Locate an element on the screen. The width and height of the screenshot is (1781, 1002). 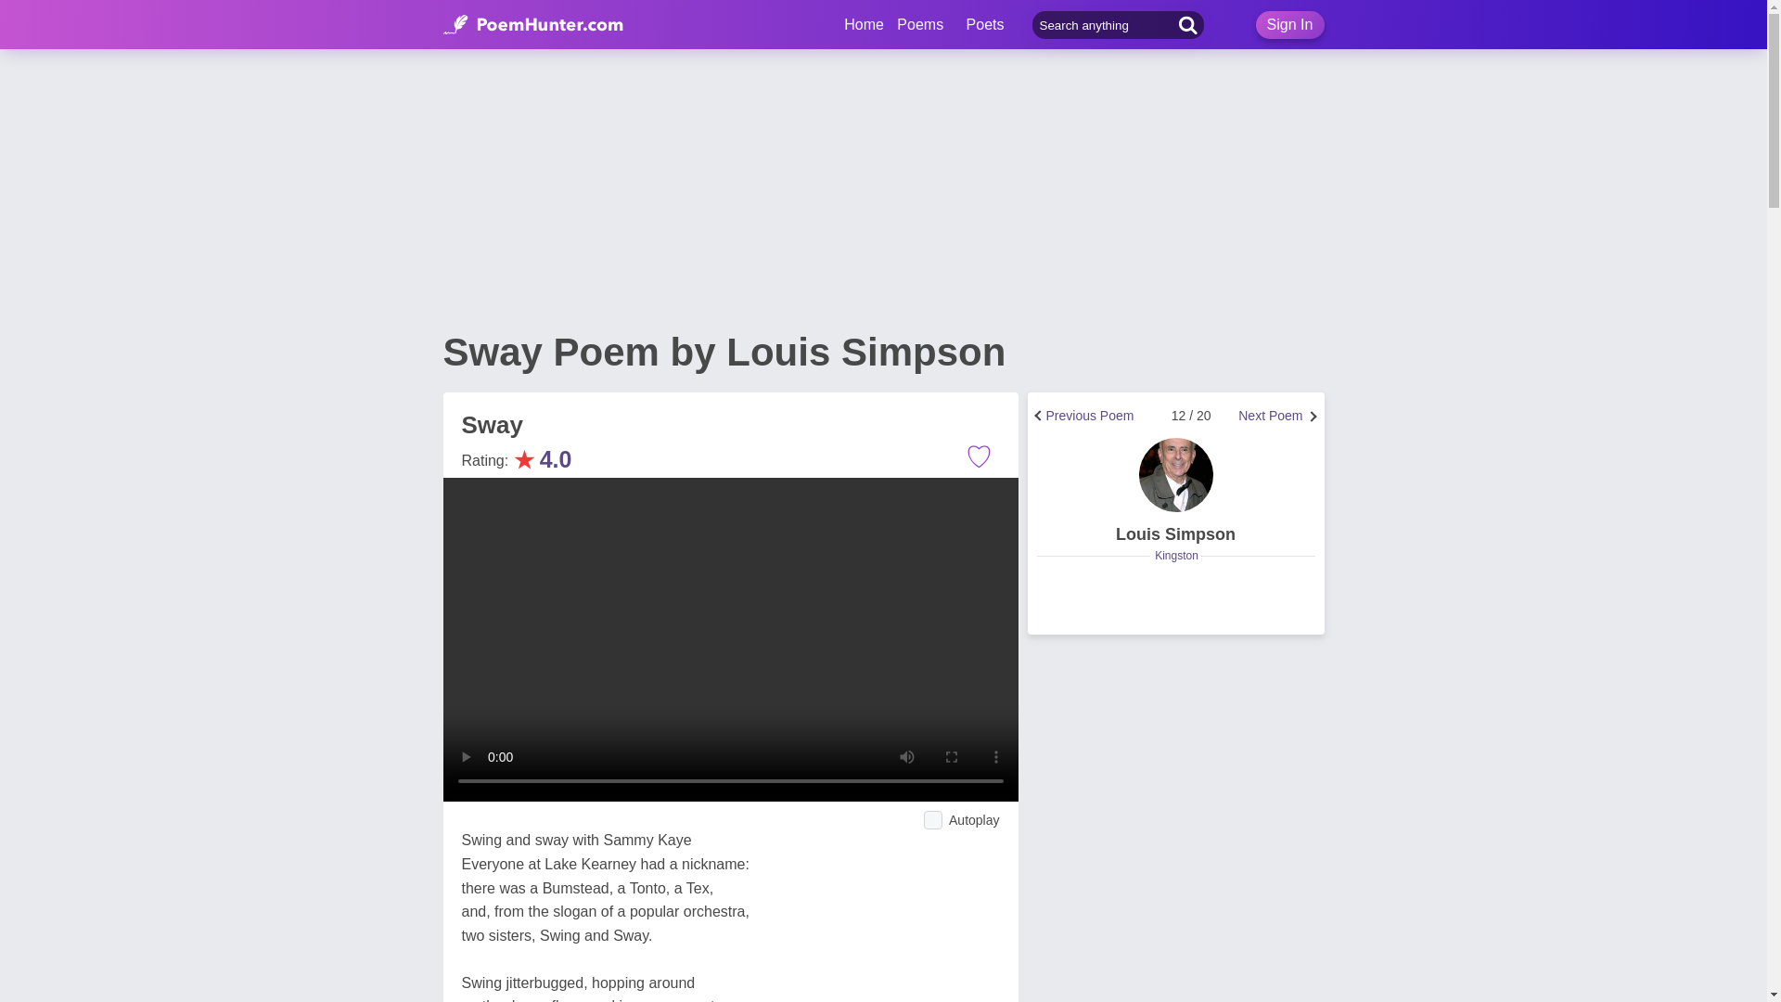
PoemHunter.com: Poems - Poets - Poetry is located at coordinates (864, 24).